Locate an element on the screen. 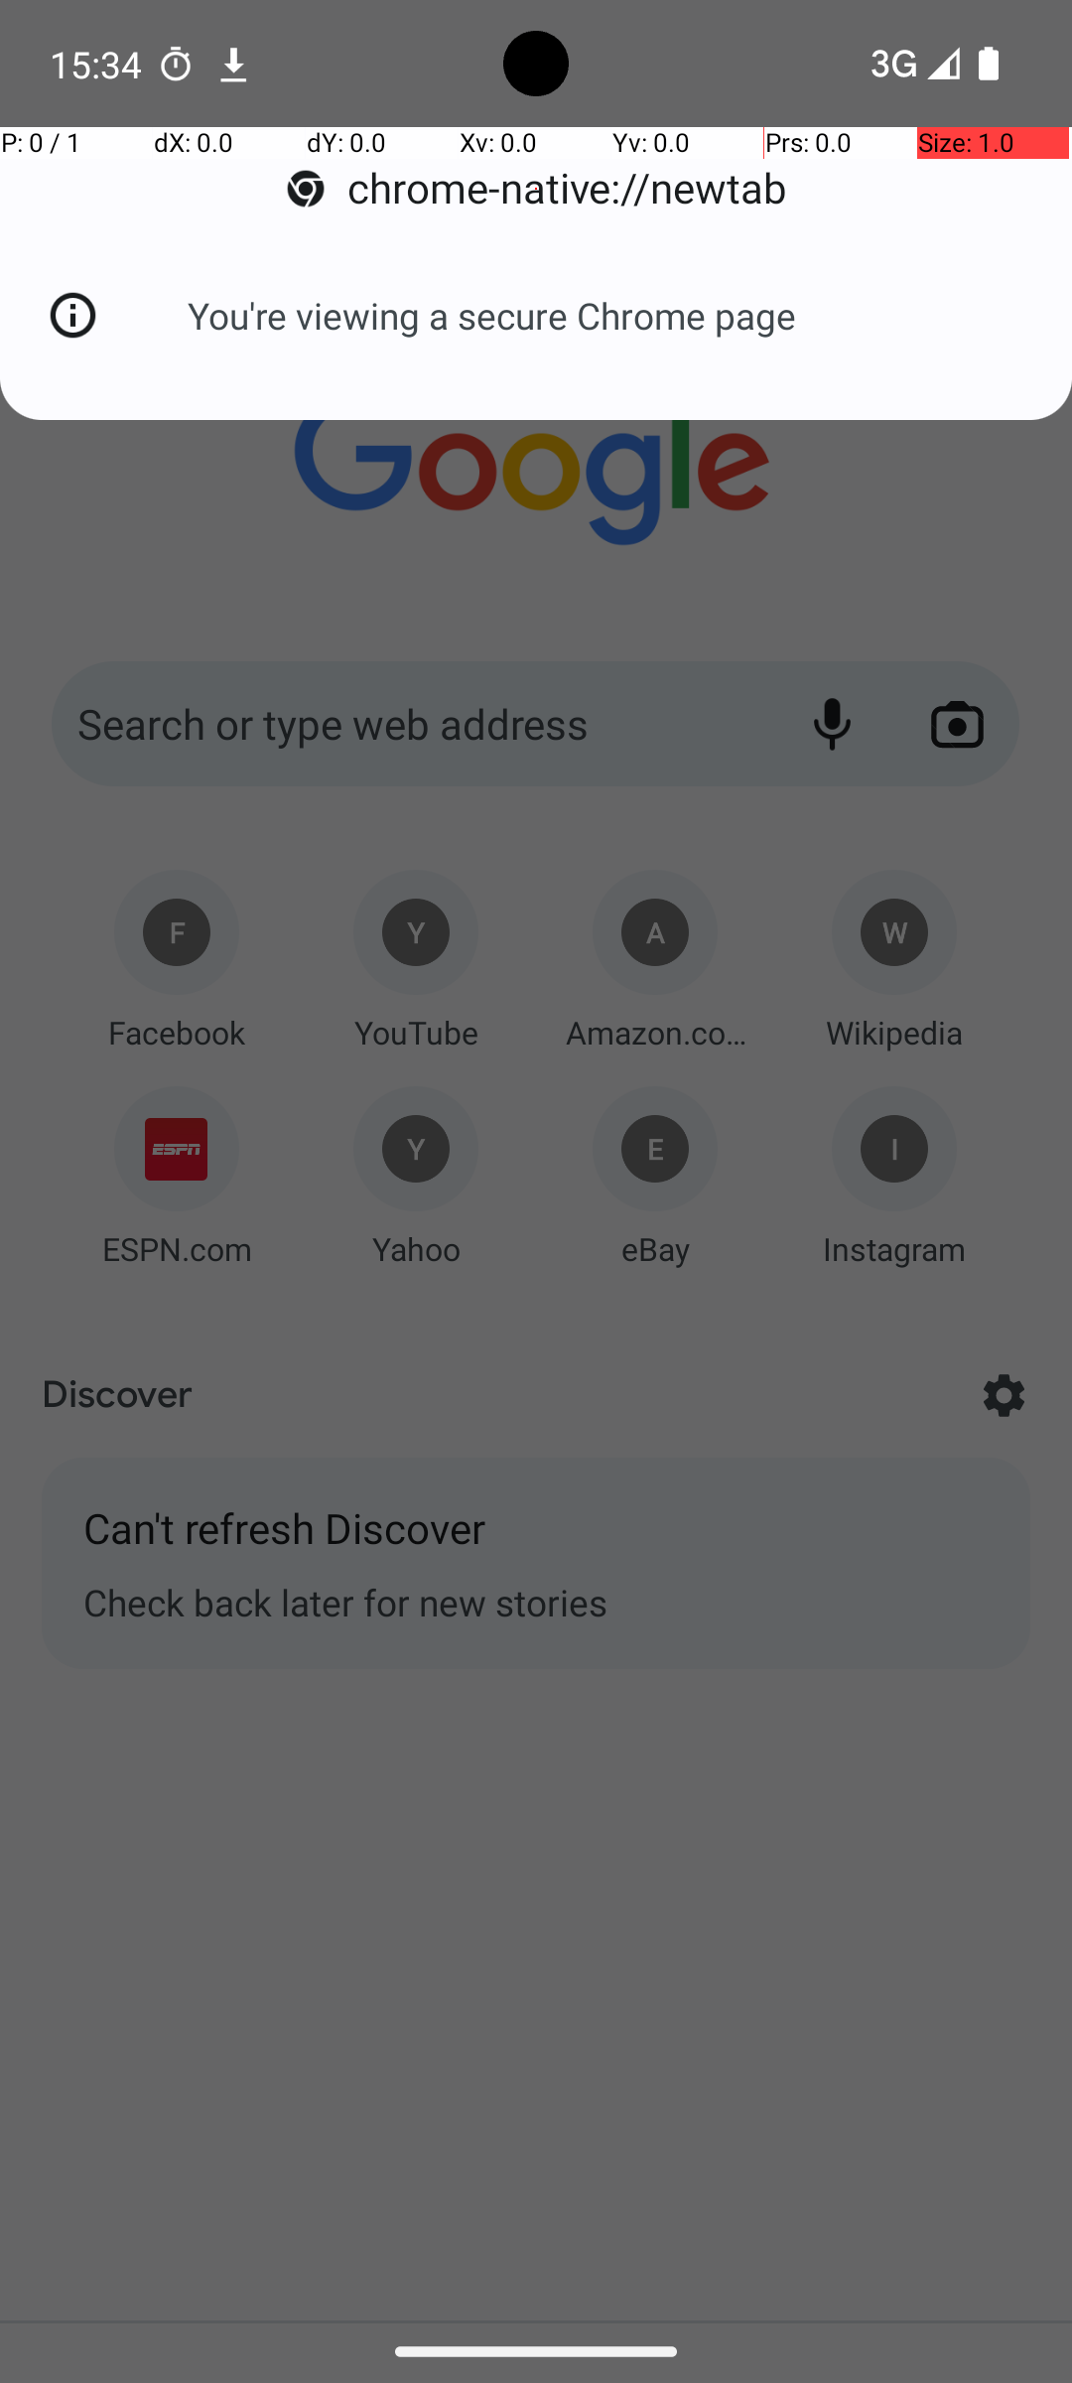  chrome-native://newtab is located at coordinates (536, 189).